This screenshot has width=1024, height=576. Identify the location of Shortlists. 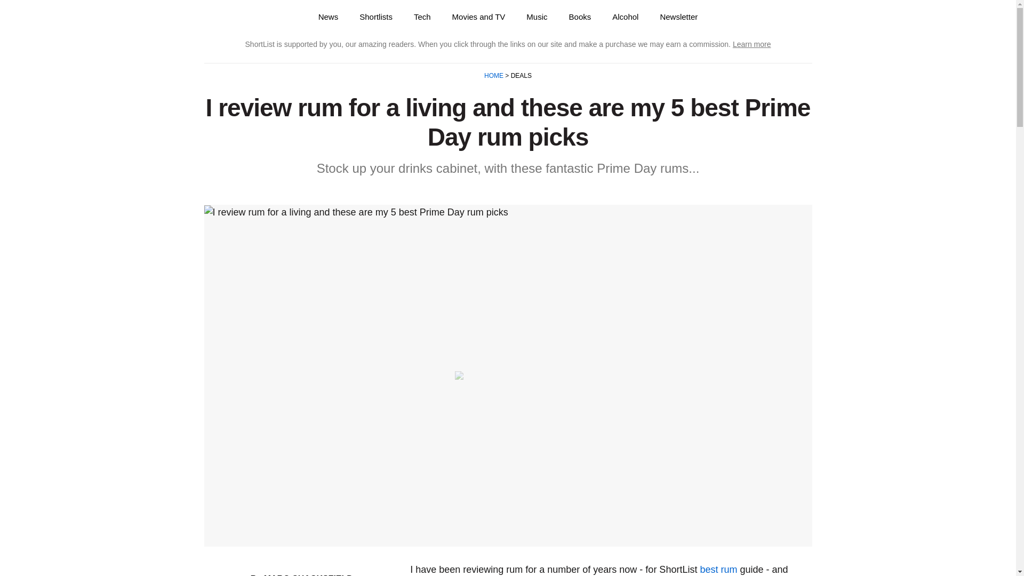
(376, 17).